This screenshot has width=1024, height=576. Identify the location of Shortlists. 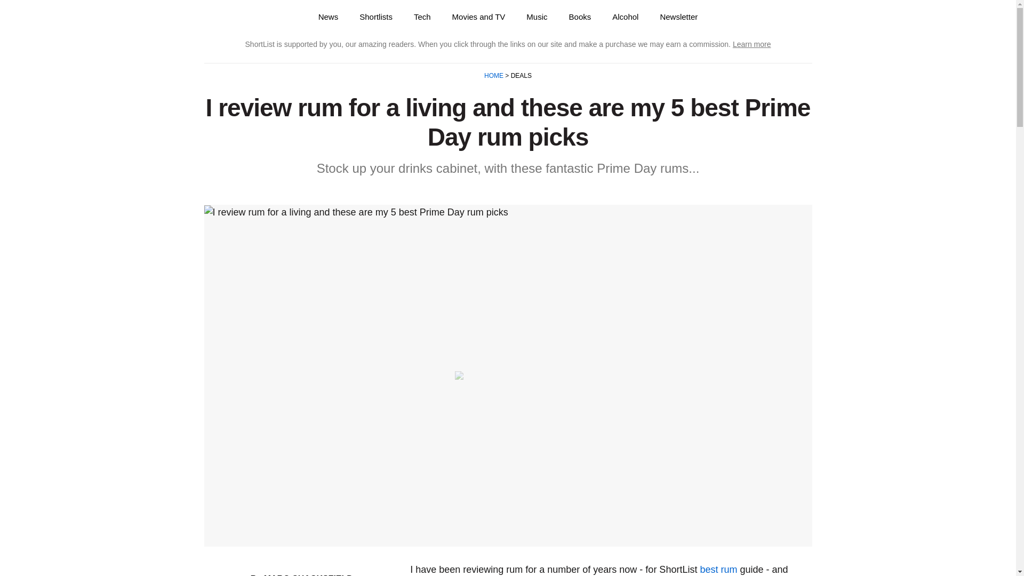
(376, 17).